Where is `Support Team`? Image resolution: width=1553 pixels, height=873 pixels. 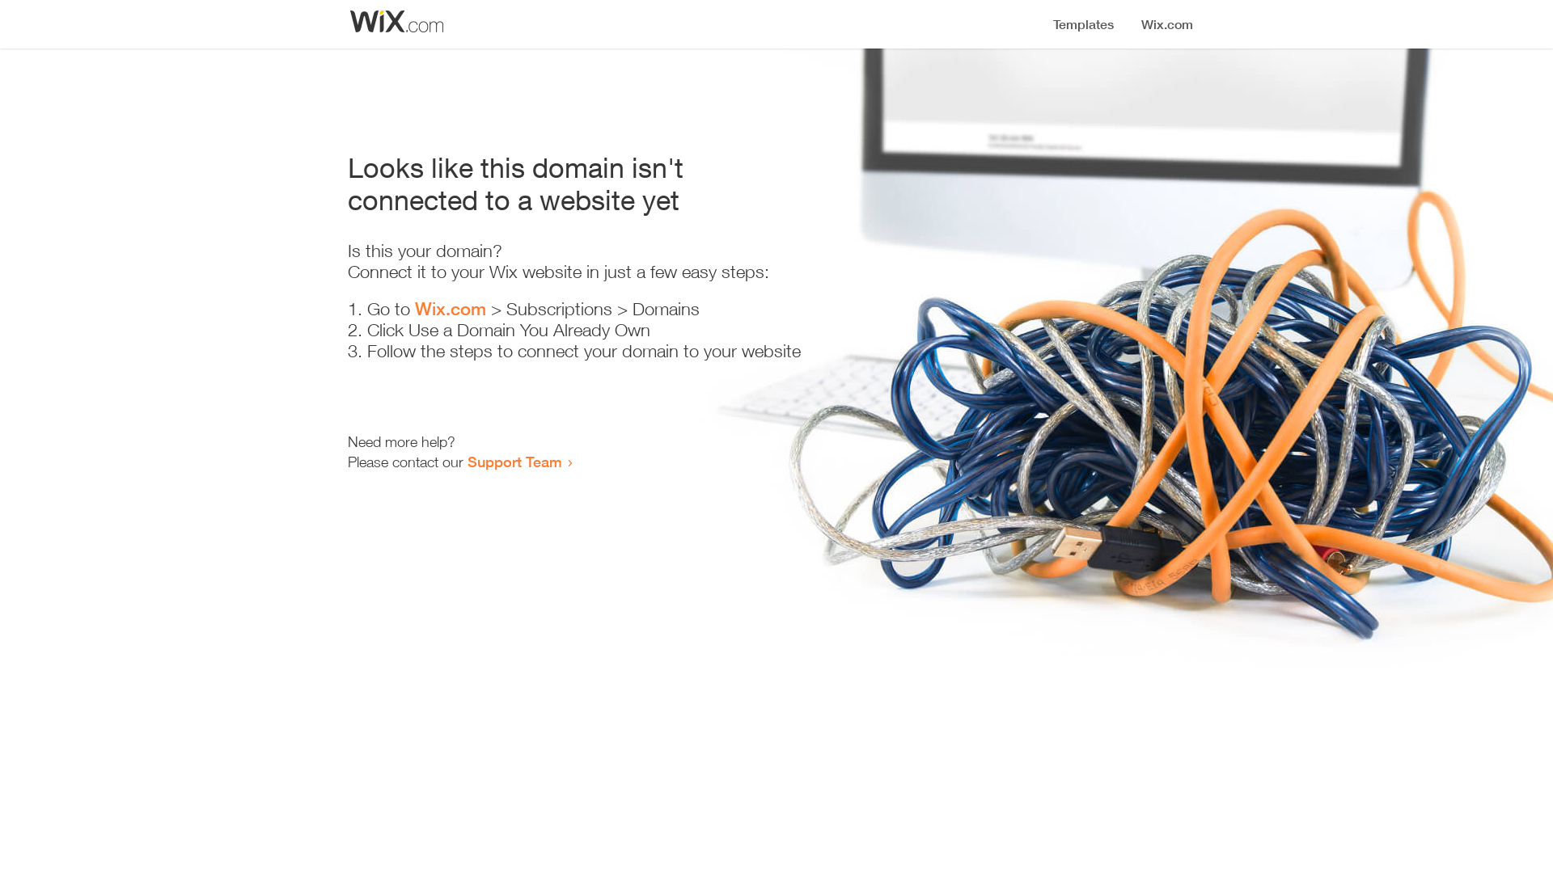 Support Team is located at coordinates (514, 462).